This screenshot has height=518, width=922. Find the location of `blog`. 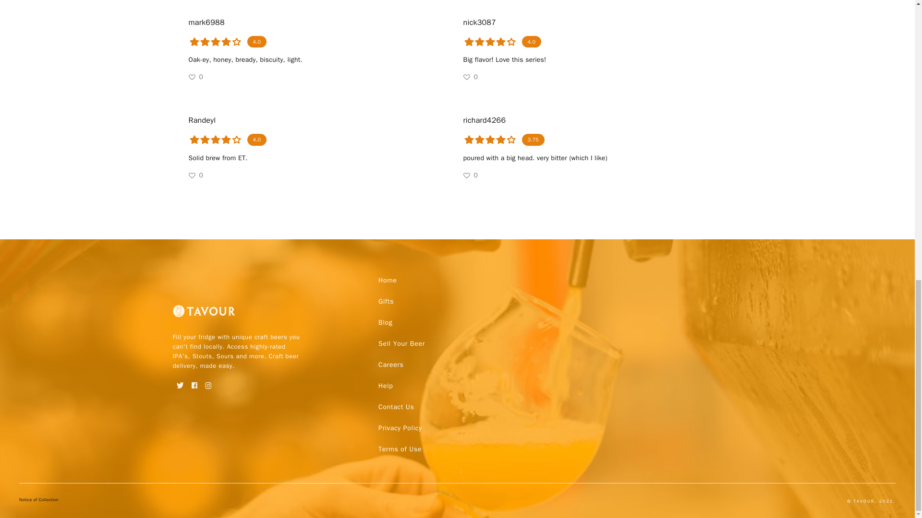

blog is located at coordinates (385, 323).